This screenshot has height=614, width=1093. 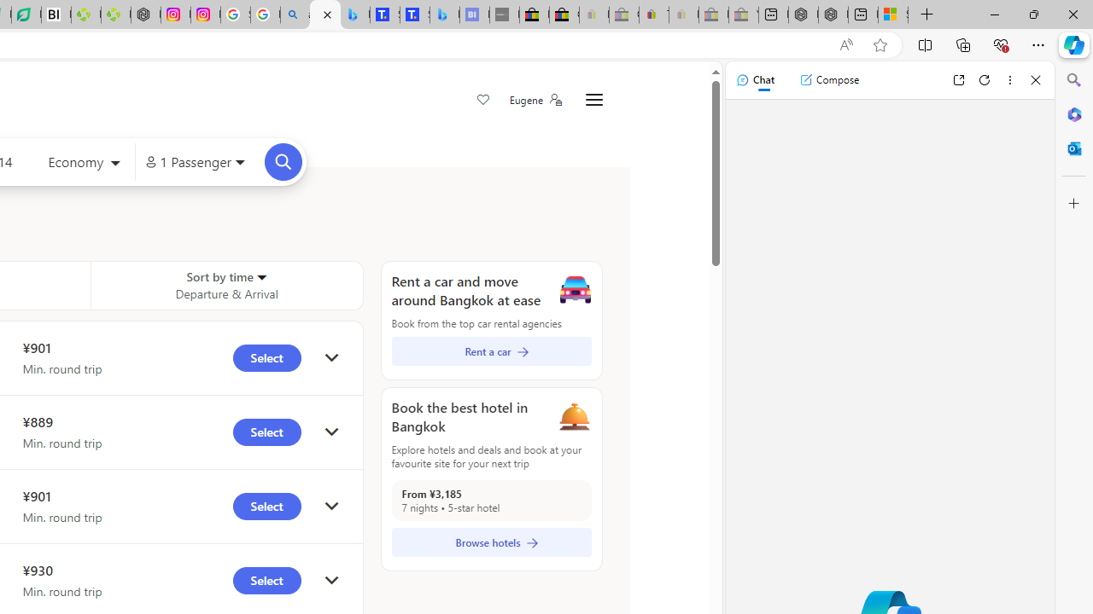 What do you see at coordinates (535, 100) in the screenshot?
I see `Eugene` at bounding box center [535, 100].